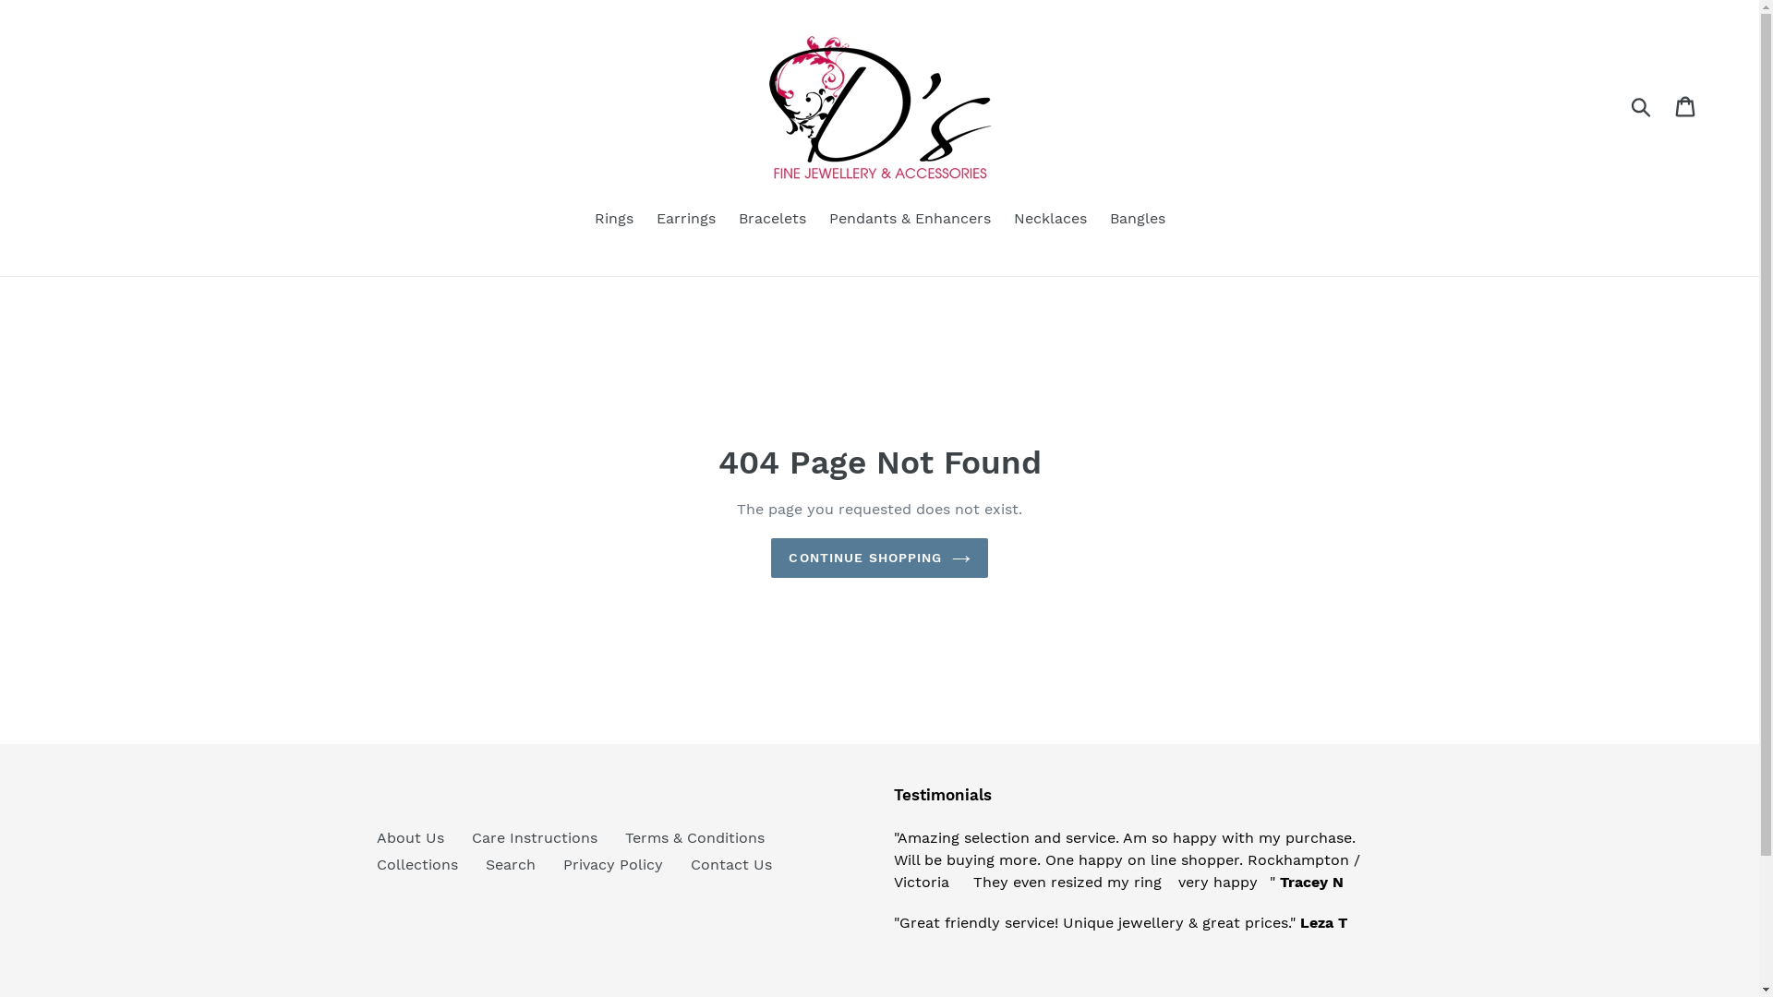  What do you see at coordinates (731, 864) in the screenshot?
I see `Contact Us` at bounding box center [731, 864].